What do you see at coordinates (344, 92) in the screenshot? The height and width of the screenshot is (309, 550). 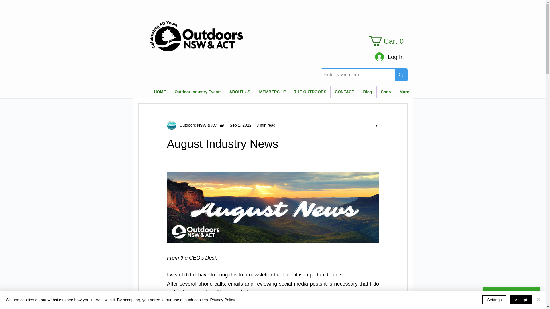 I see `CONTACT` at bounding box center [344, 92].